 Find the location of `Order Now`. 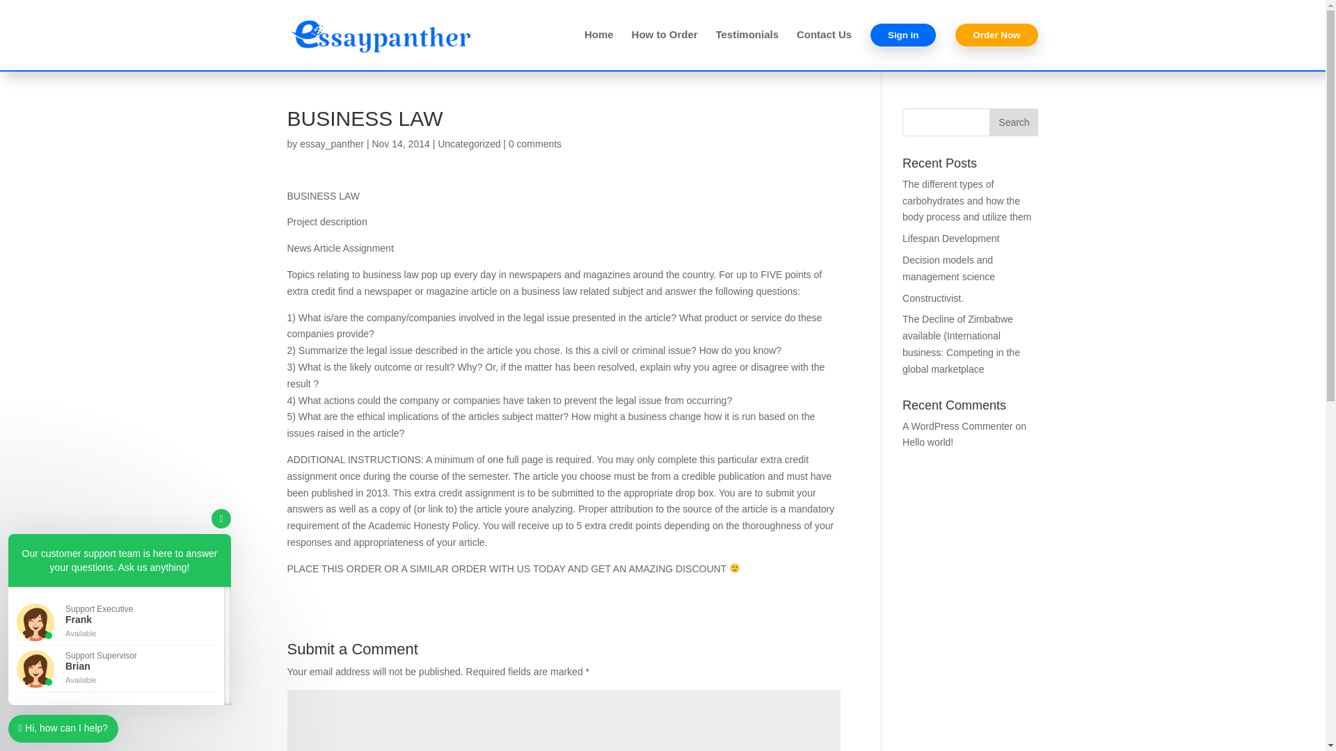

Order Now is located at coordinates (996, 35).